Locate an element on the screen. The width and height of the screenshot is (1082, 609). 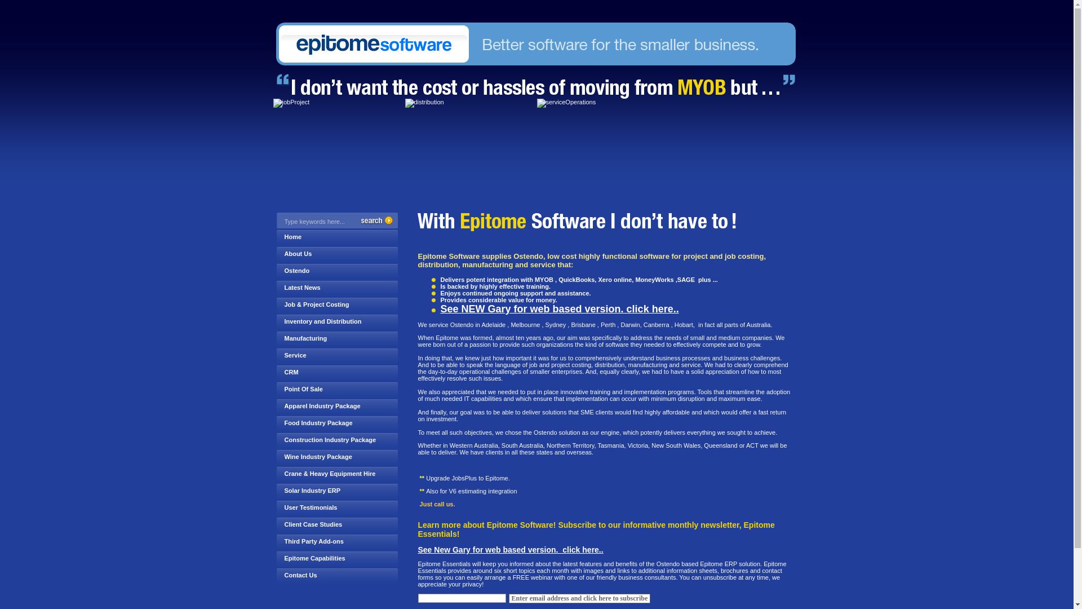
Contact Us is located at coordinates (335, 576).